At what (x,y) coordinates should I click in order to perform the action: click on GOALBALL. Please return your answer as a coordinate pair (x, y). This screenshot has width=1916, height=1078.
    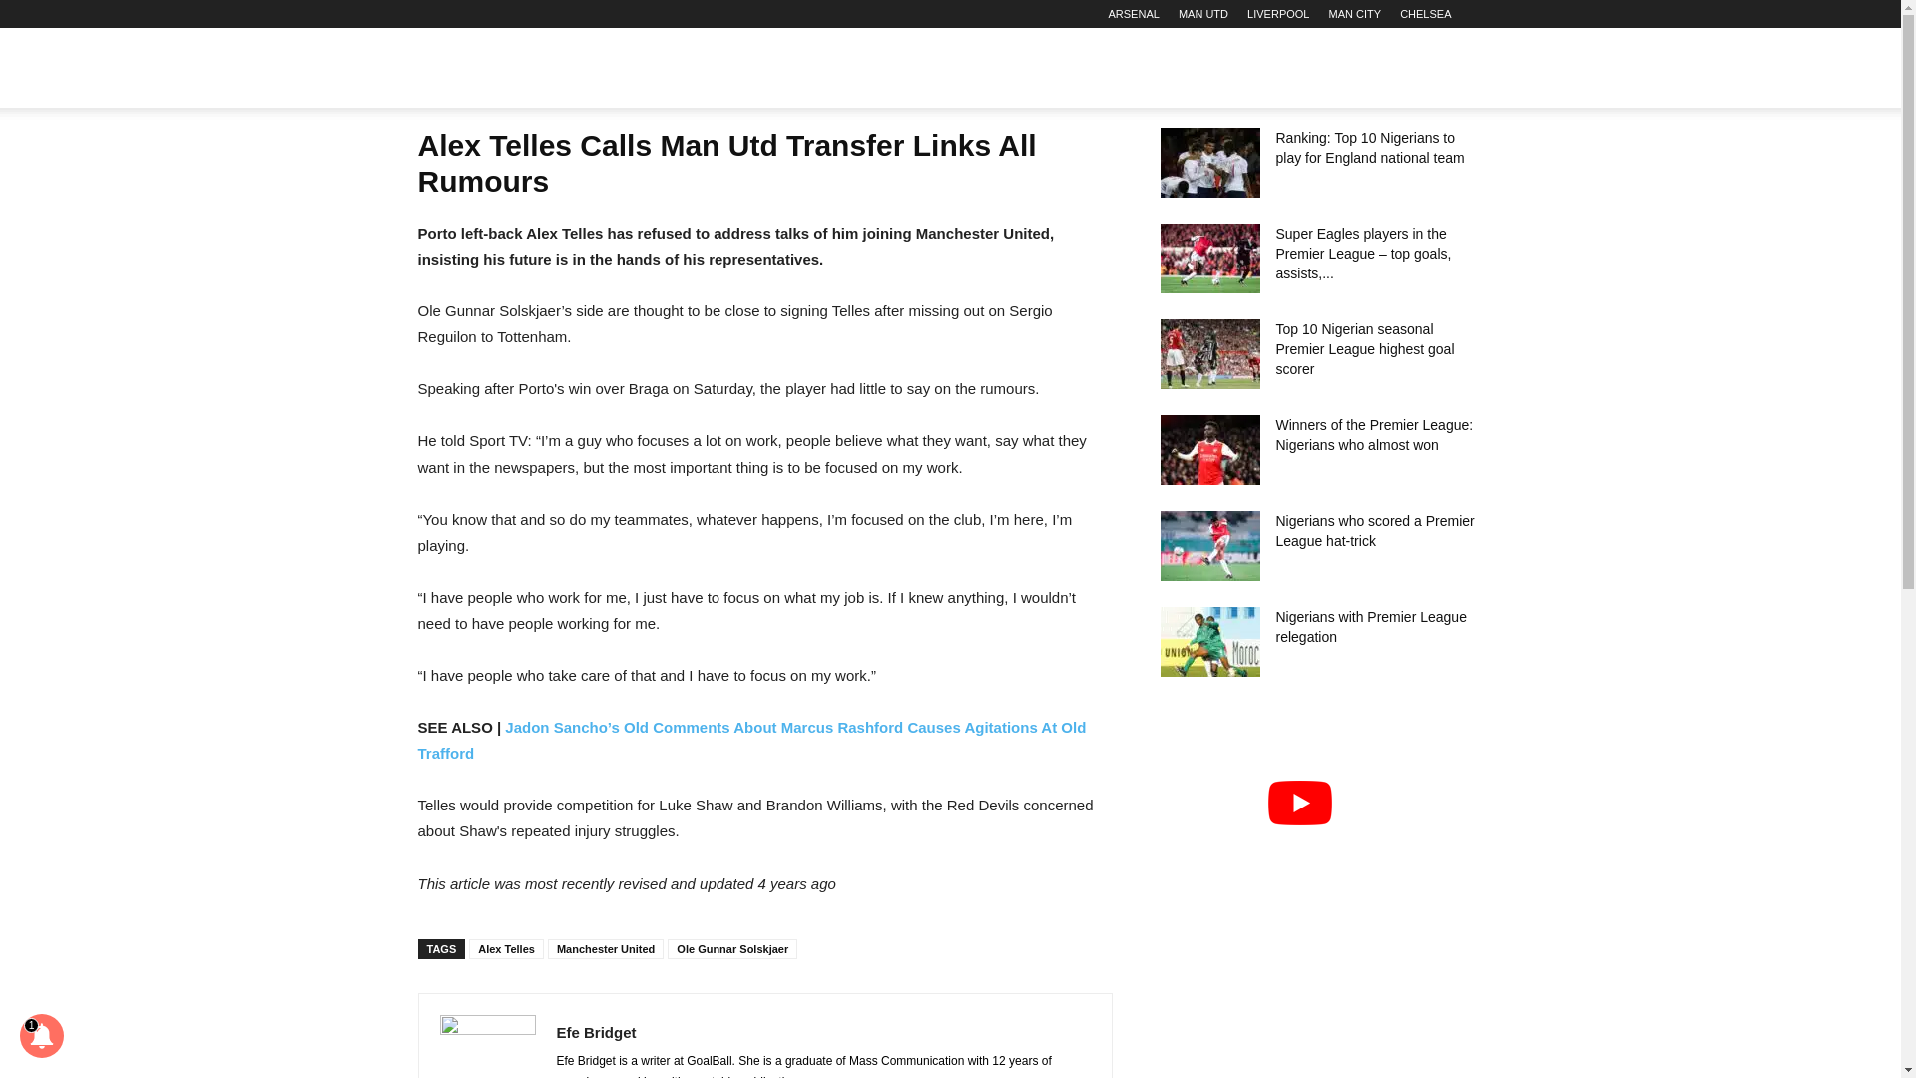
    Looking at the image, I should click on (517, 68).